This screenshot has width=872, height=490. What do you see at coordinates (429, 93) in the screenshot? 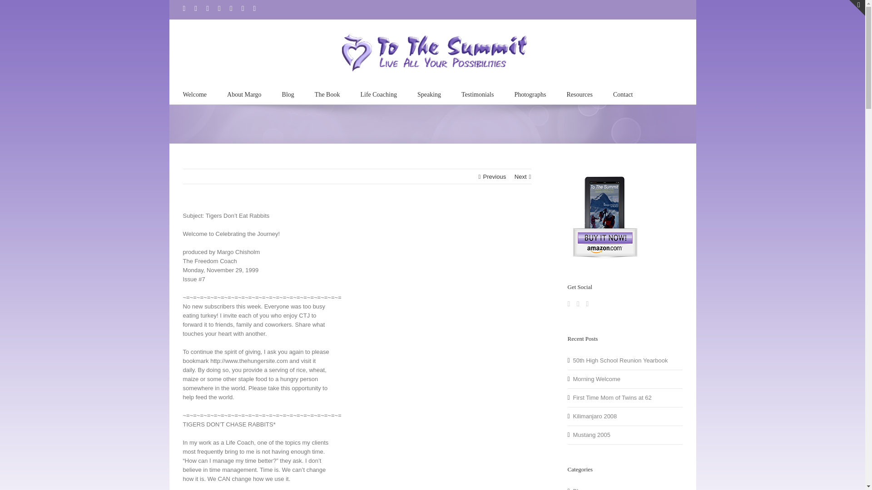
I see `Speaking` at bounding box center [429, 93].